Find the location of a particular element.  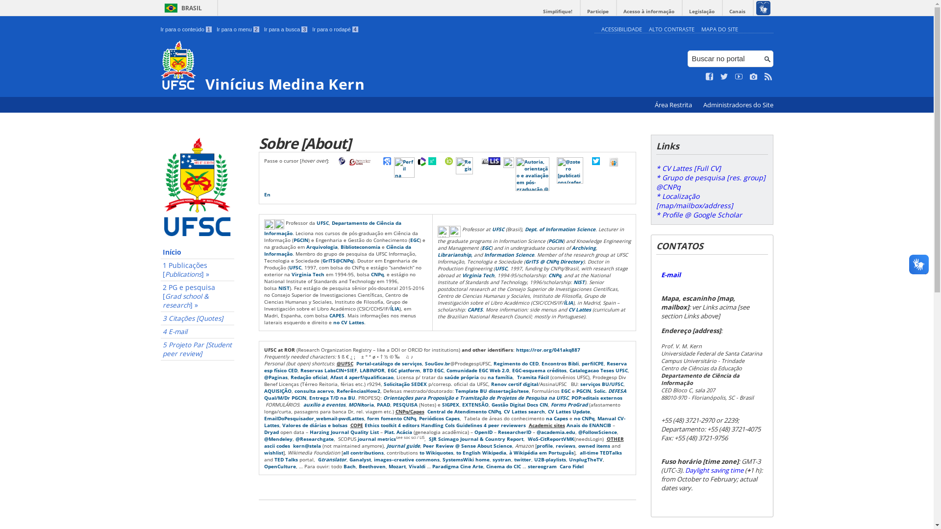

Mozart is located at coordinates (397, 466).